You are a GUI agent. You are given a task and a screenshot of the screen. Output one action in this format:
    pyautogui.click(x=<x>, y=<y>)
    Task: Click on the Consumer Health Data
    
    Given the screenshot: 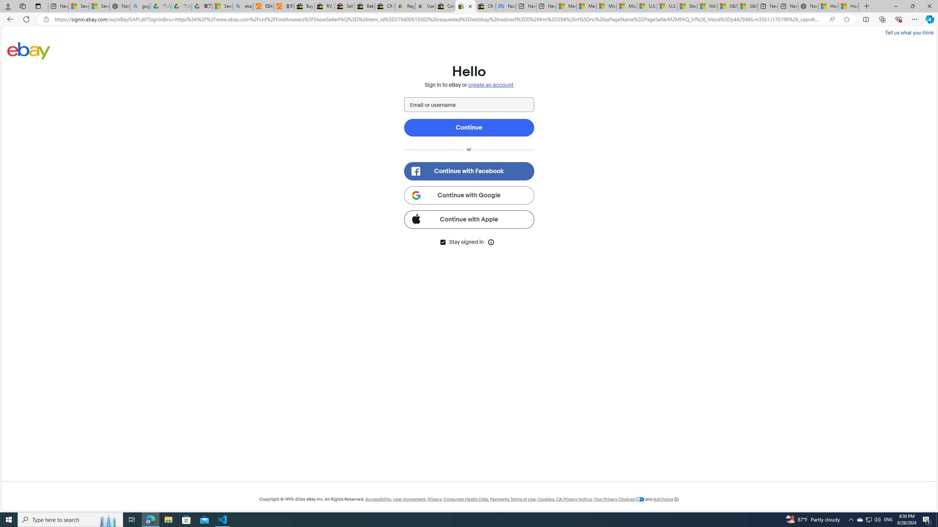 What is the action you would take?
    pyautogui.click(x=465, y=499)
    